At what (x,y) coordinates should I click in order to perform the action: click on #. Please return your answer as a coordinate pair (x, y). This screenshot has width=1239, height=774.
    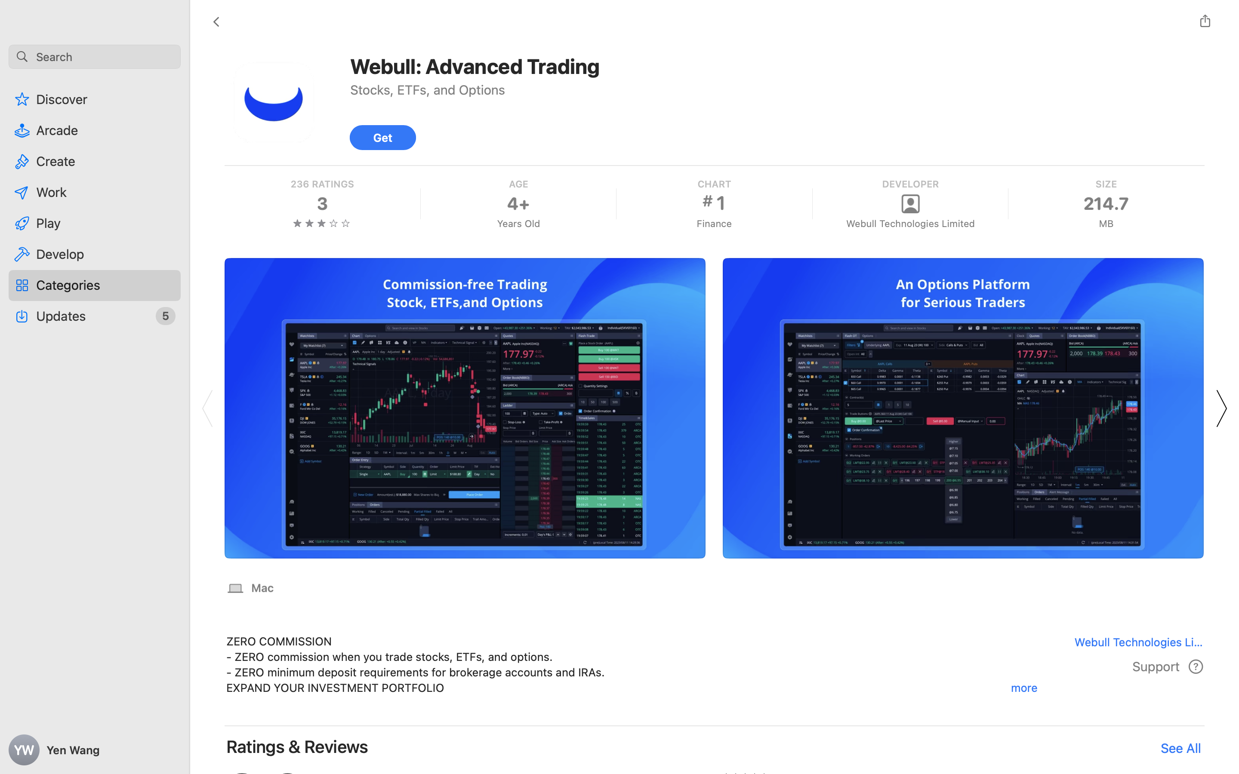
    Looking at the image, I should click on (707, 201).